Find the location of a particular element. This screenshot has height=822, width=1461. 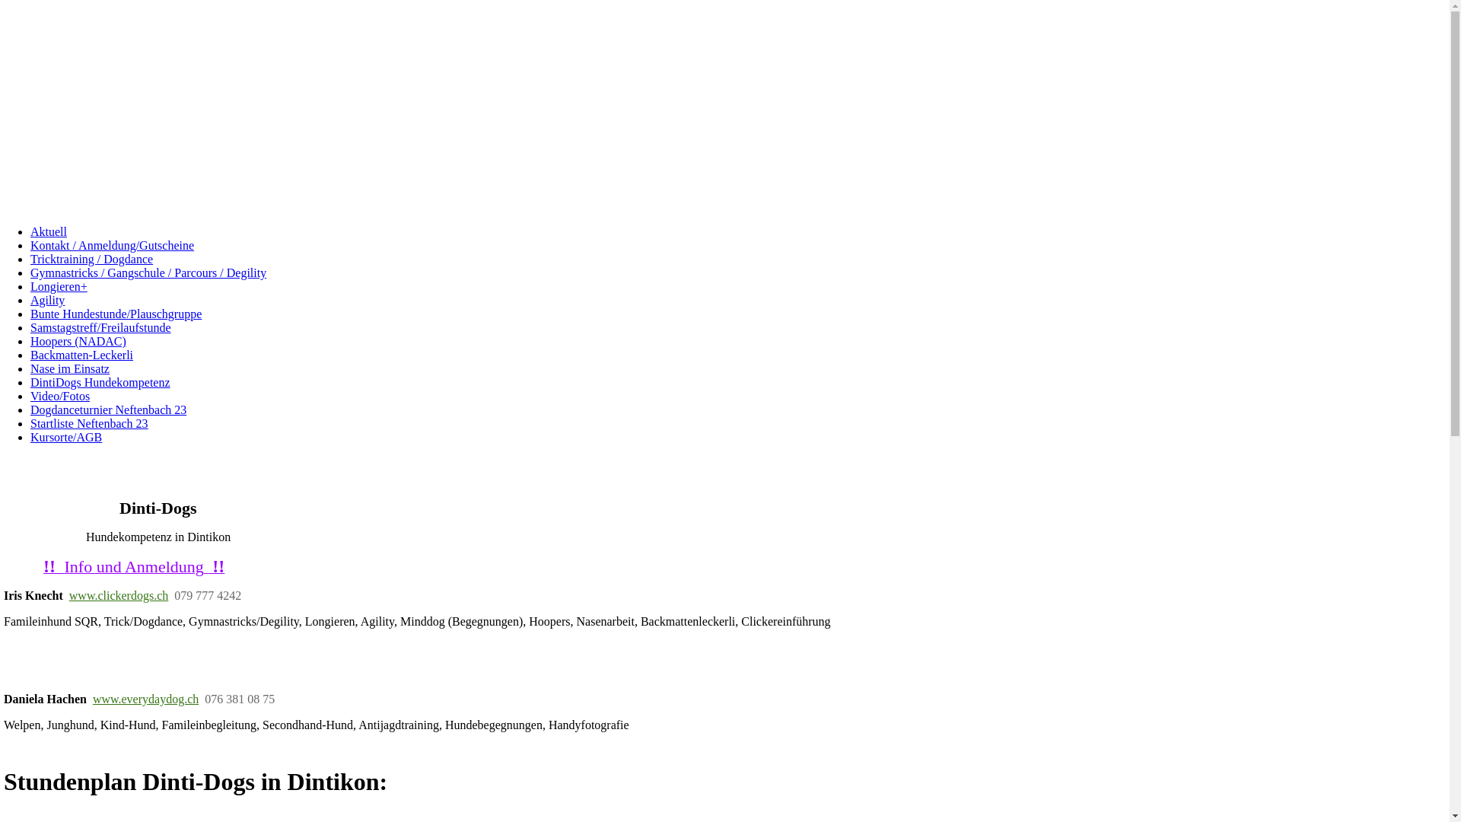

Tricktraining / Dogdance is located at coordinates (91, 259).